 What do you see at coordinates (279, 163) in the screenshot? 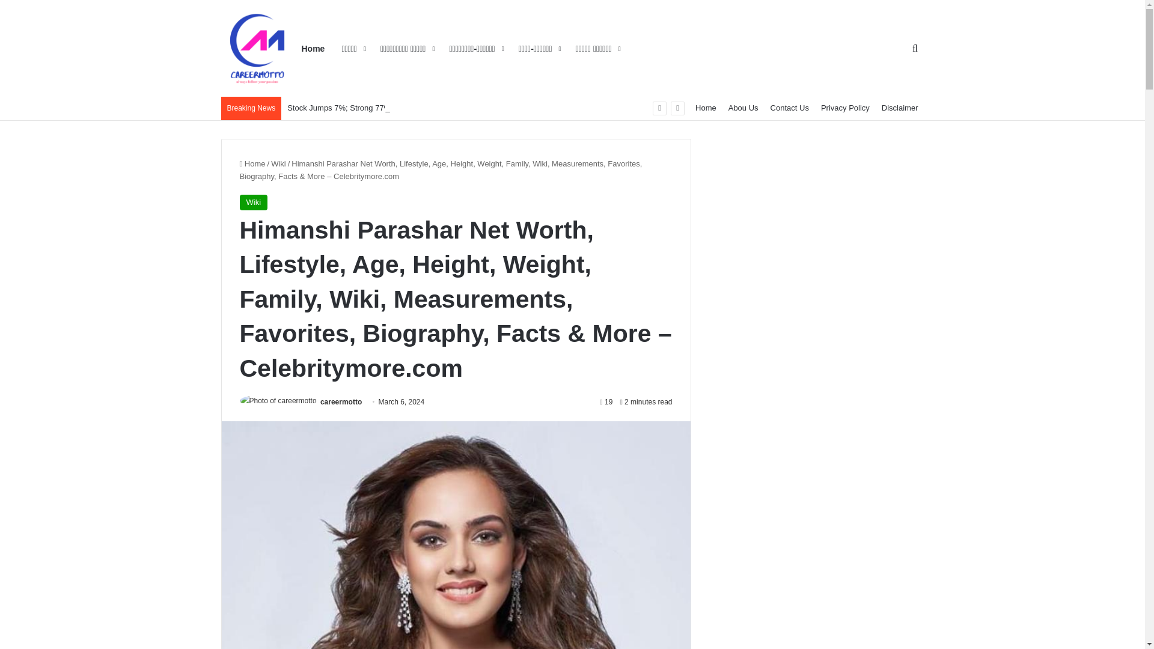
I see `Wiki` at bounding box center [279, 163].